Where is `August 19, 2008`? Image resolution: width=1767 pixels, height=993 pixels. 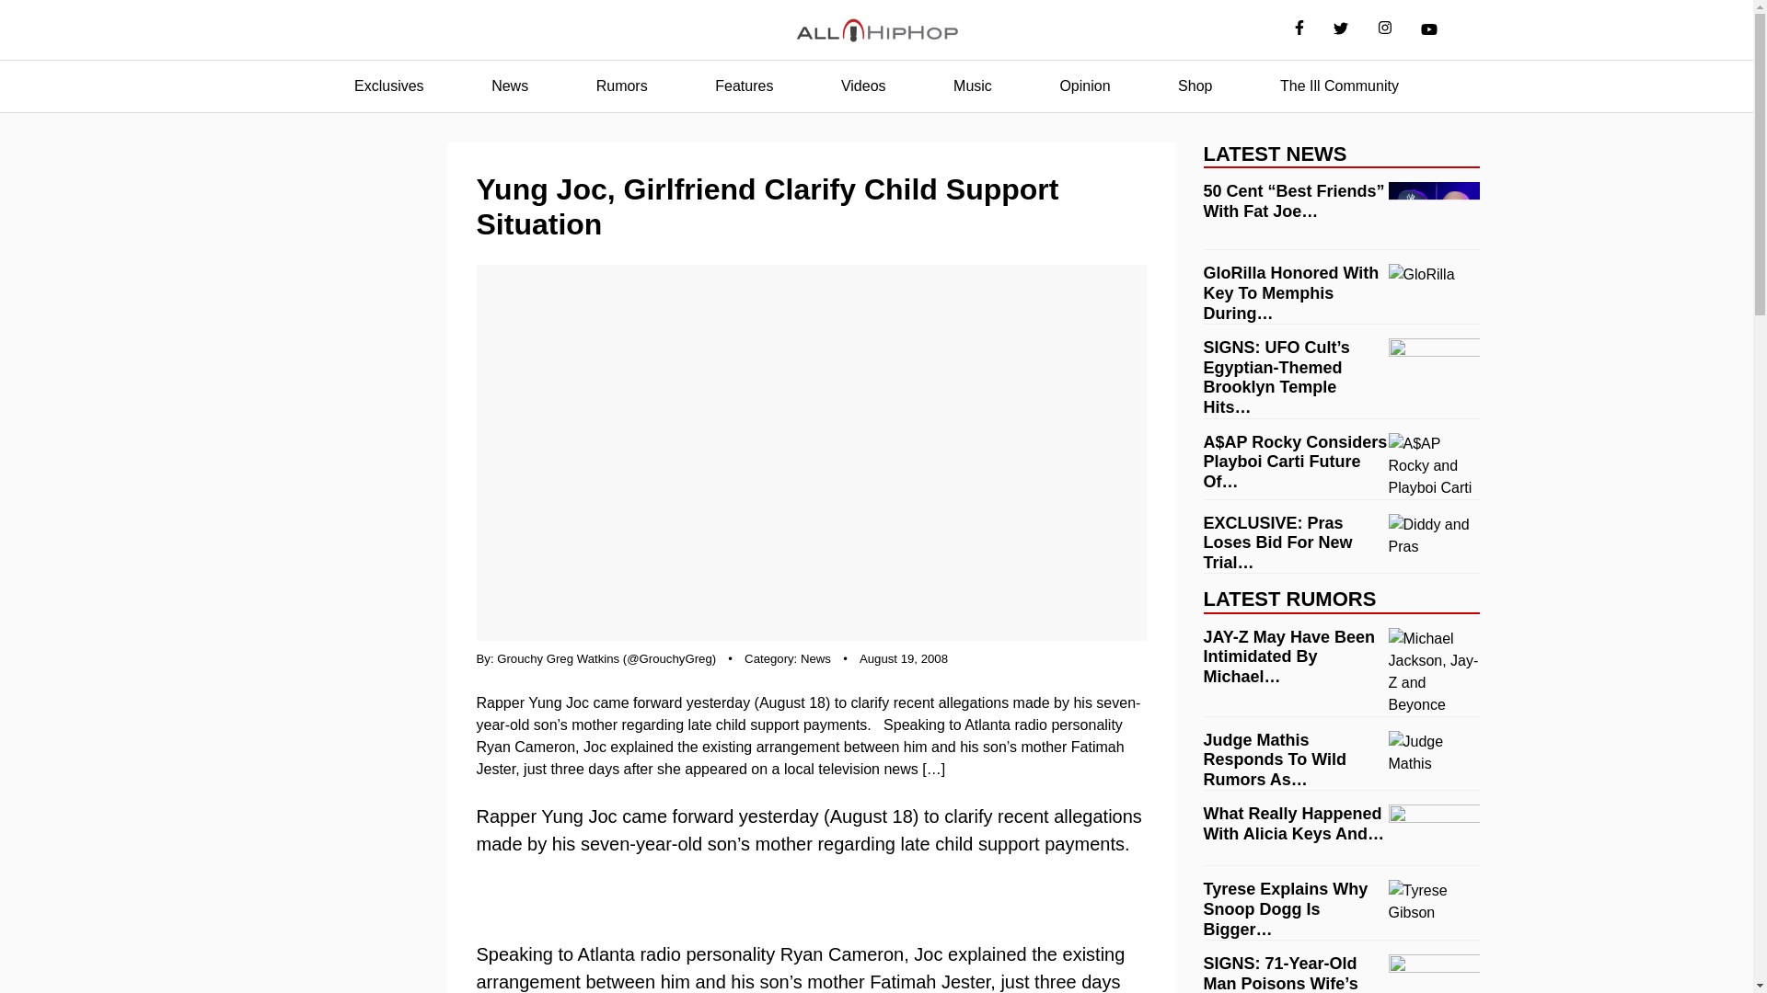
August 19, 2008 is located at coordinates (903, 658).